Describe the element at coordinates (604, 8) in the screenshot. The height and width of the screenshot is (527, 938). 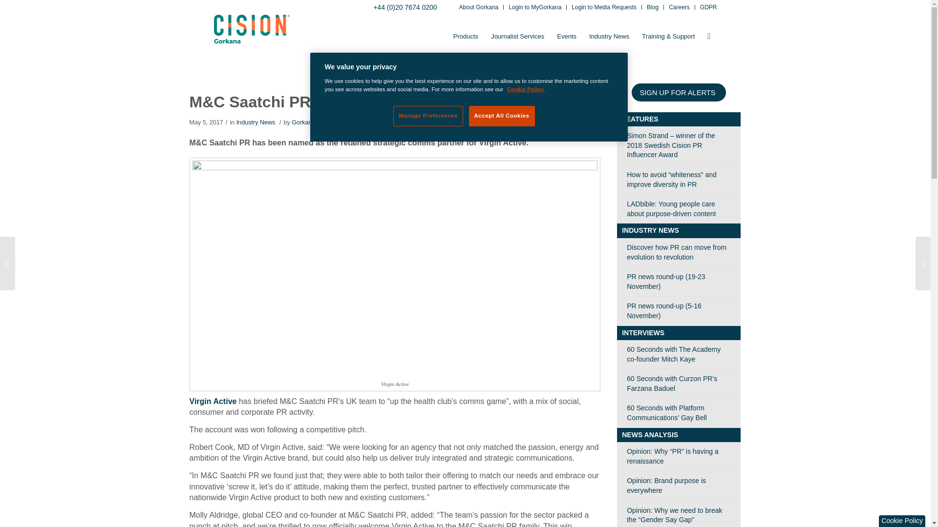
I see `Login to Media Requests` at that location.